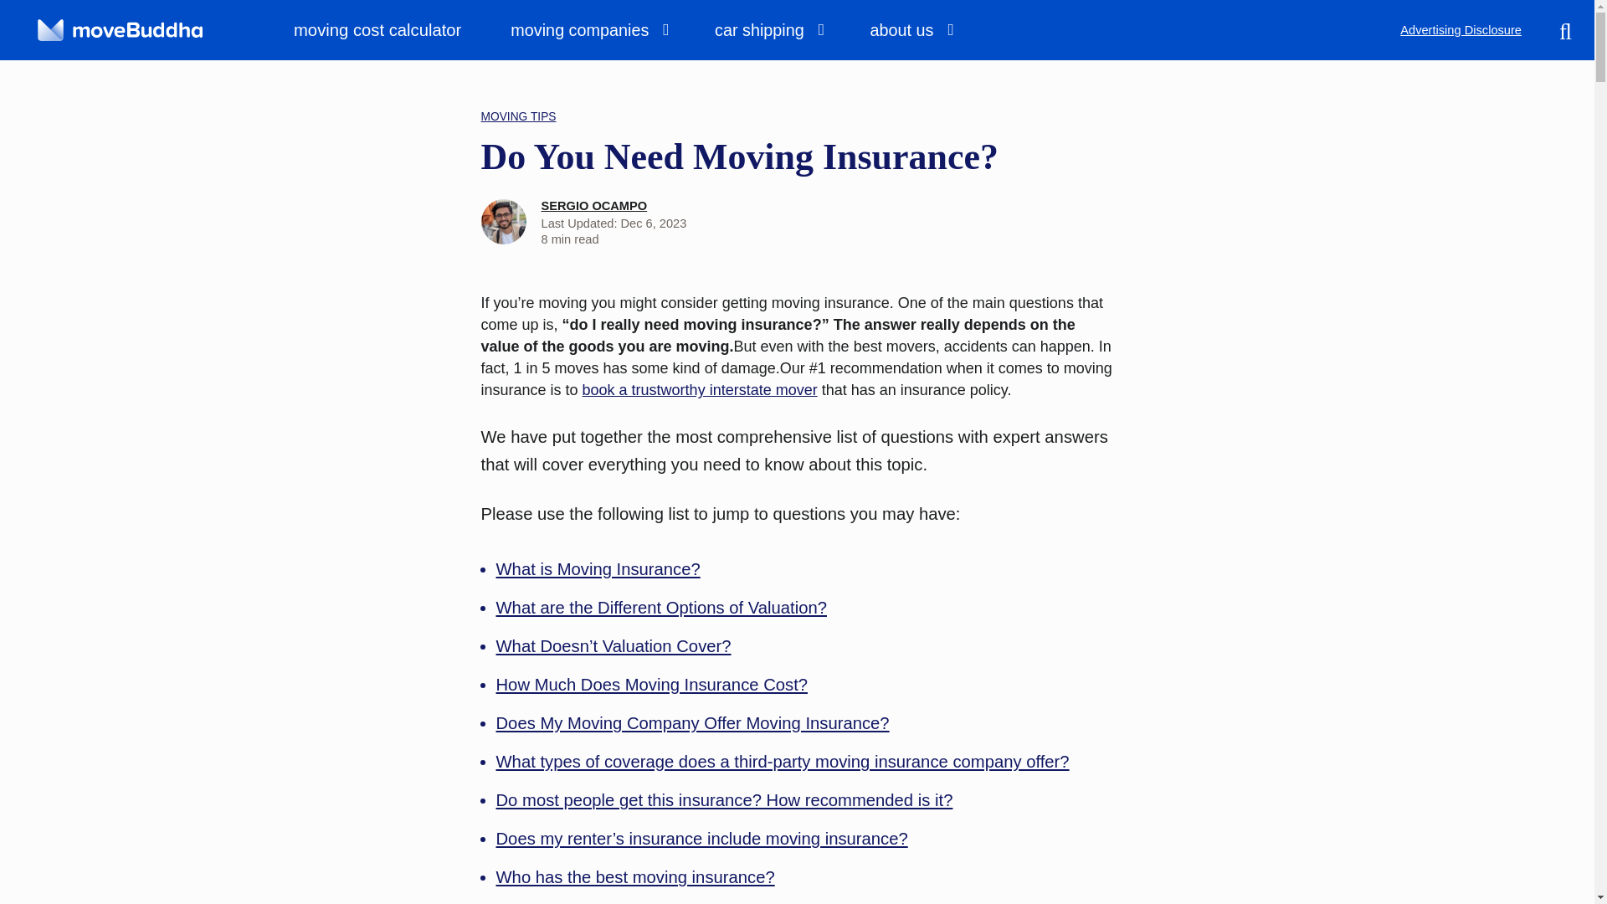 The width and height of the screenshot is (1607, 904). I want to click on car shipping, so click(767, 30).